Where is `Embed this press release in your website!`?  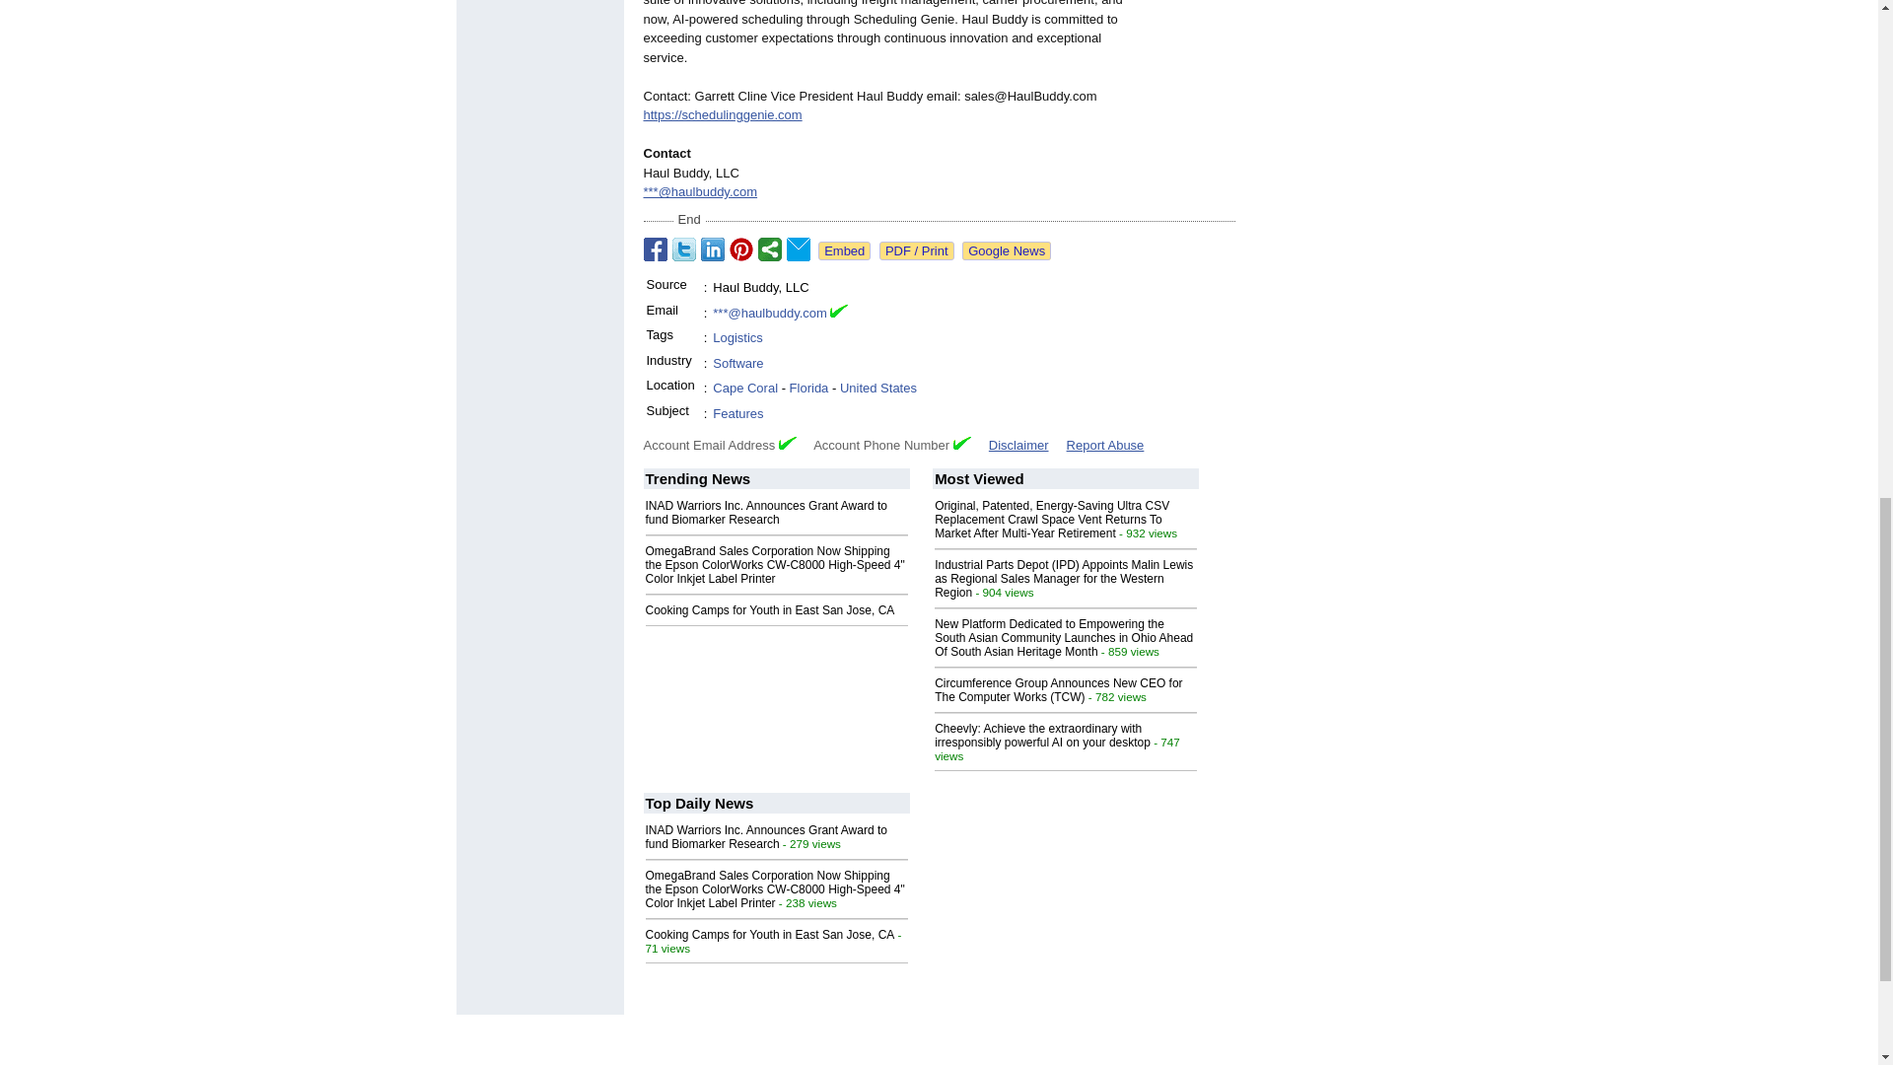 Embed this press release in your website! is located at coordinates (844, 250).